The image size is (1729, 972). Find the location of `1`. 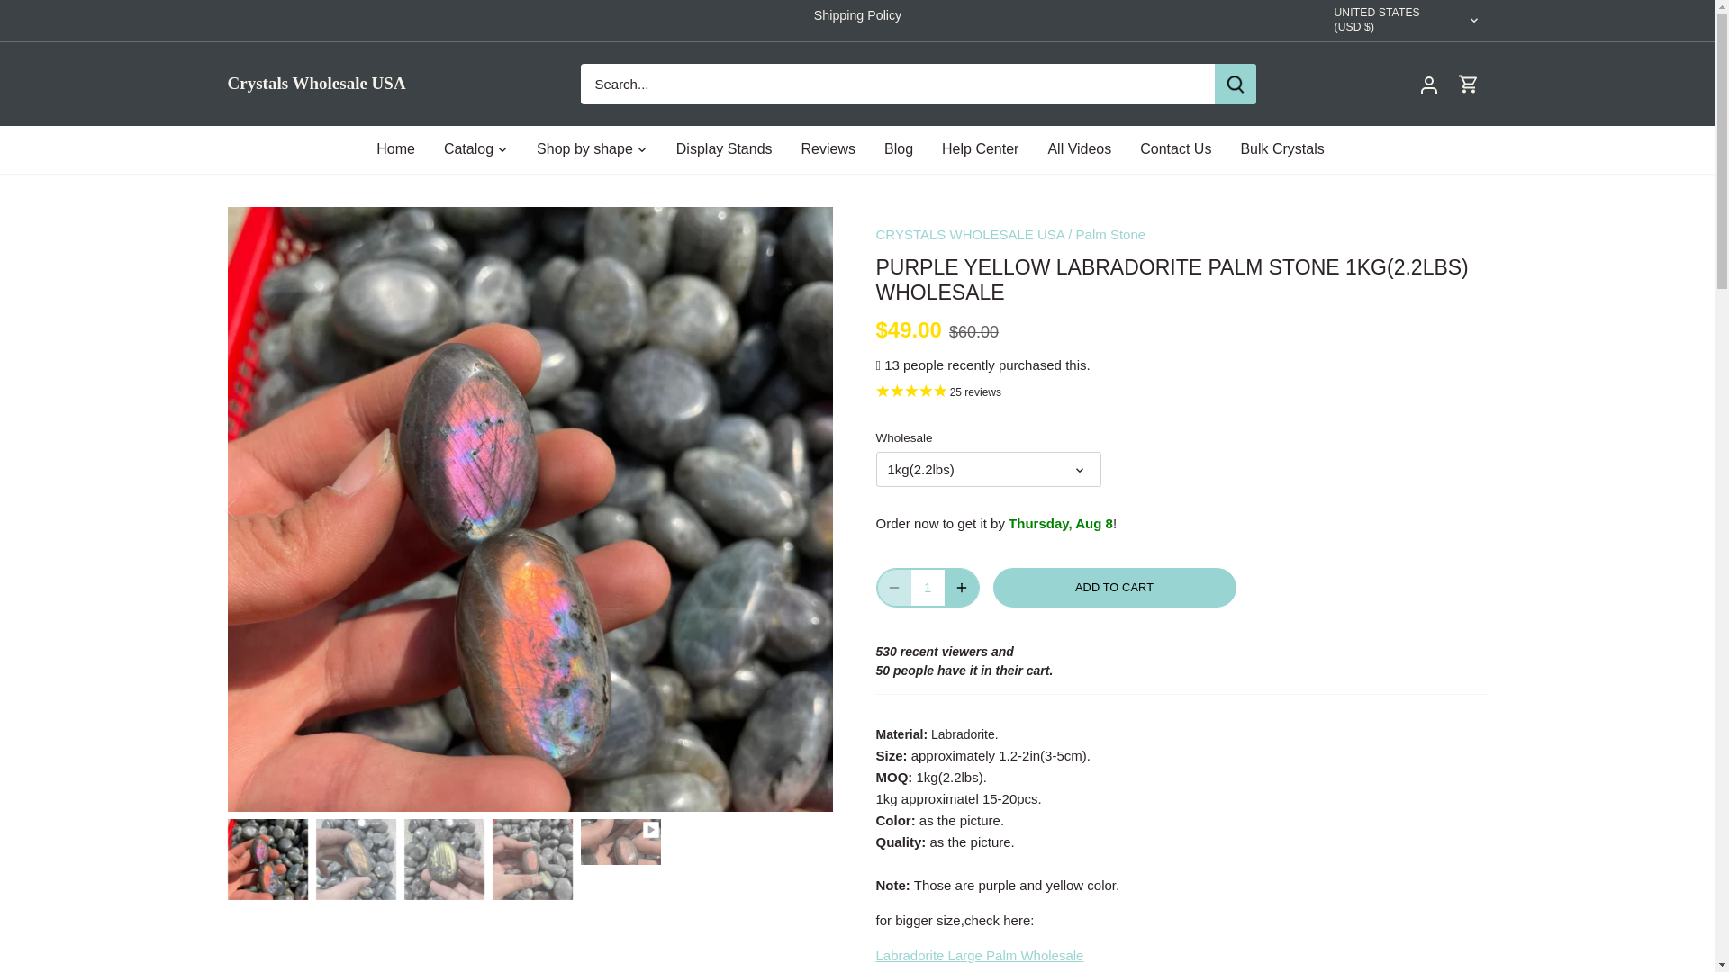

1 is located at coordinates (928, 587).